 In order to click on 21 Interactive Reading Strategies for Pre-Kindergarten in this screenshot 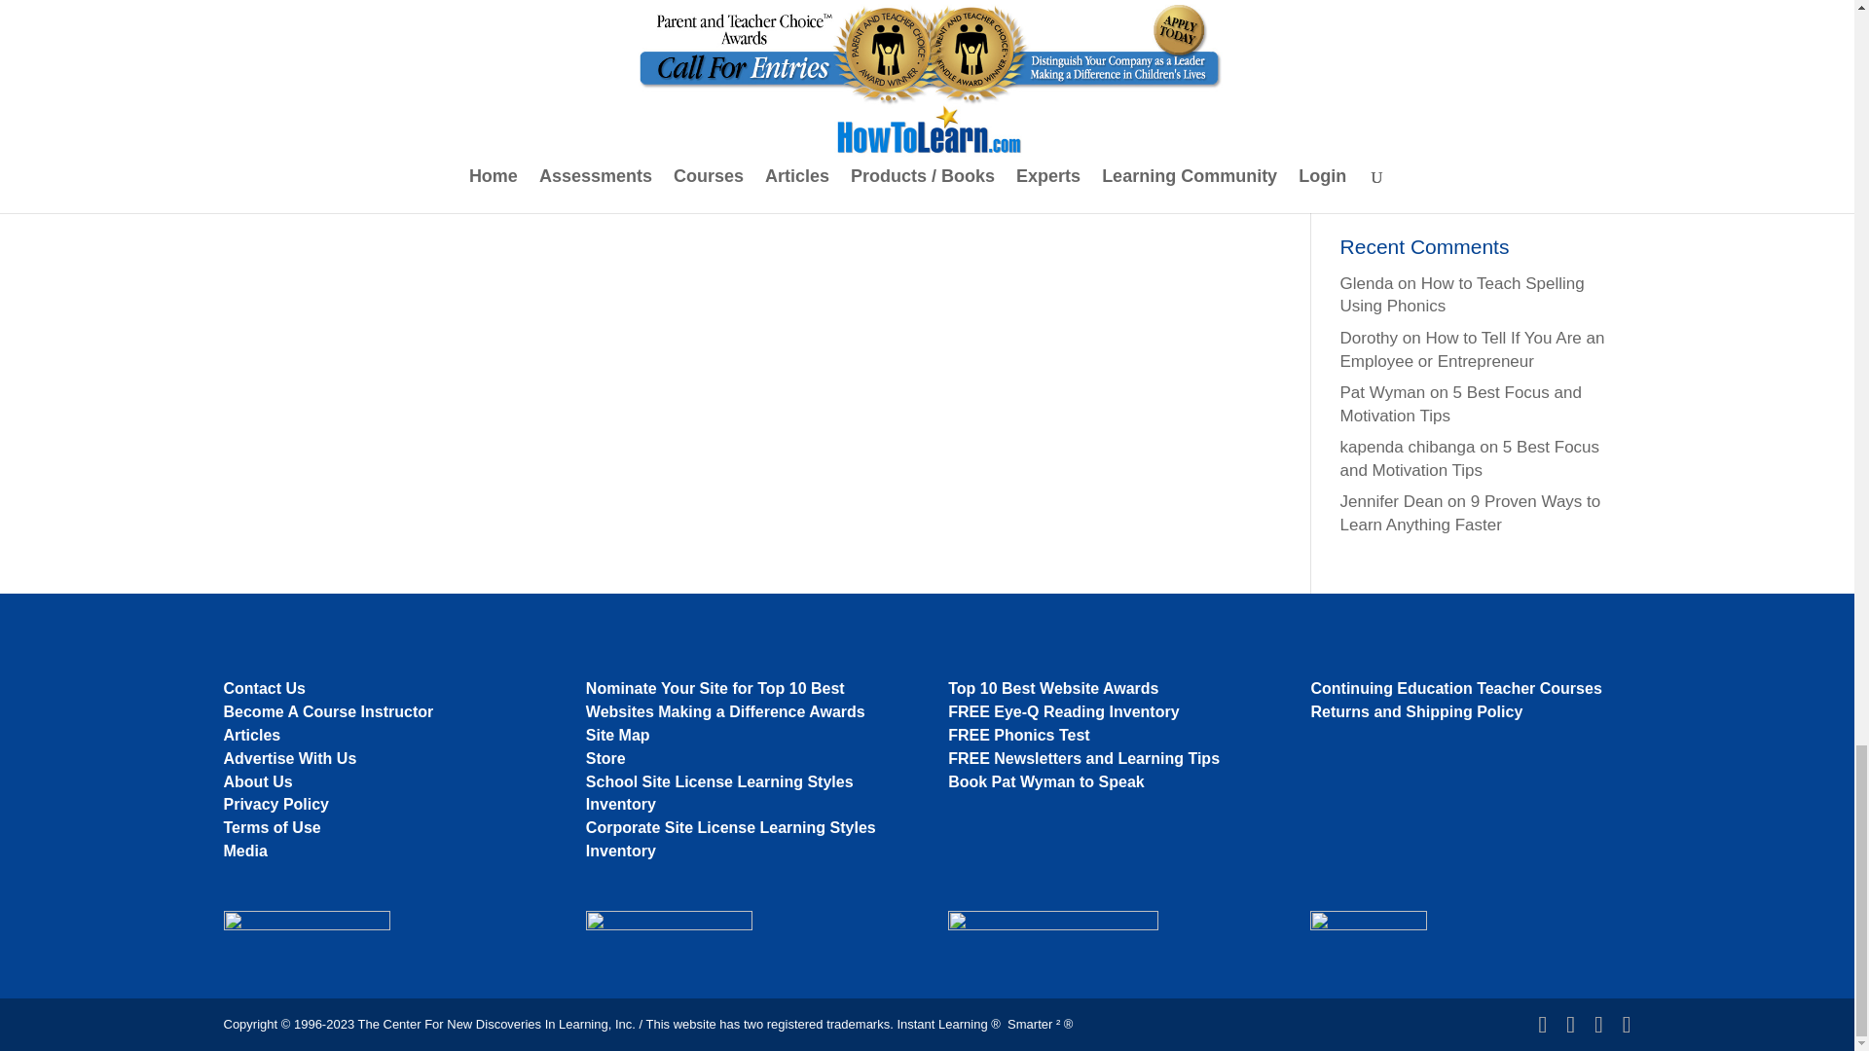, I will do `click(1474, 124)`.